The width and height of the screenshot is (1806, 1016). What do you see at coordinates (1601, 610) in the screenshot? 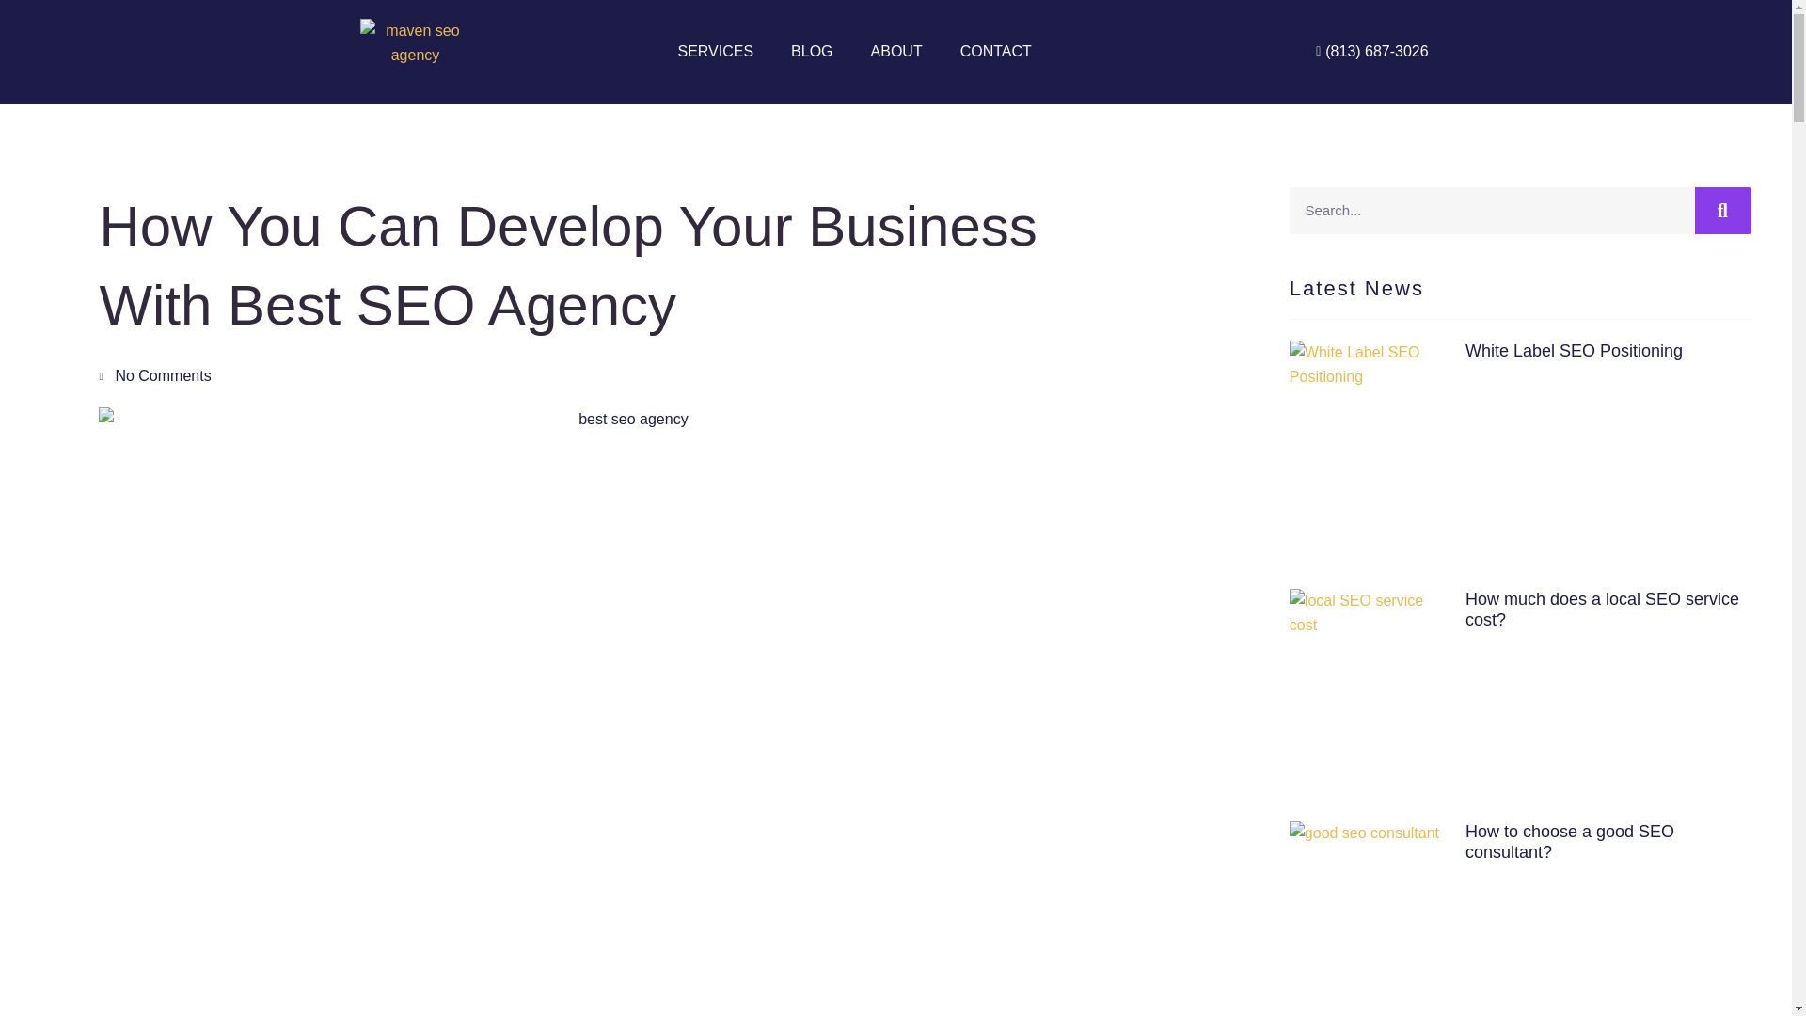
I see `How much does a local SEO service cost?` at bounding box center [1601, 610].